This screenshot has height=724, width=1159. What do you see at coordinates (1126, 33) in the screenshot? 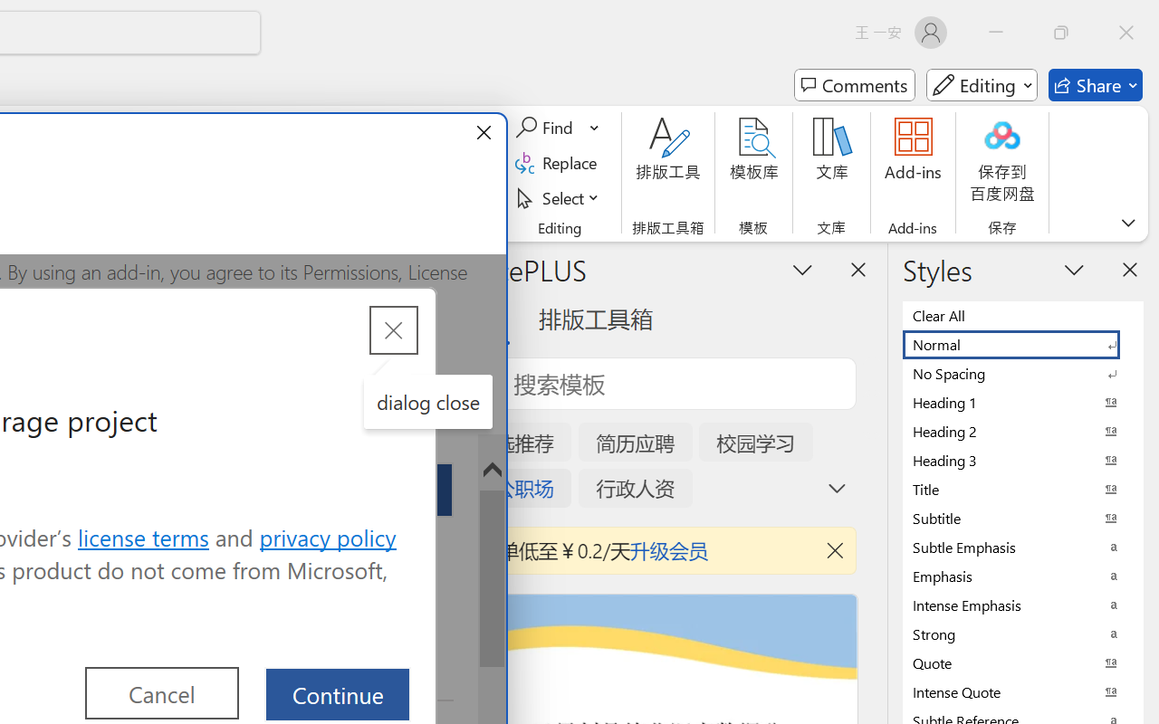
I see `Close` at bounding box center [1126, 33].